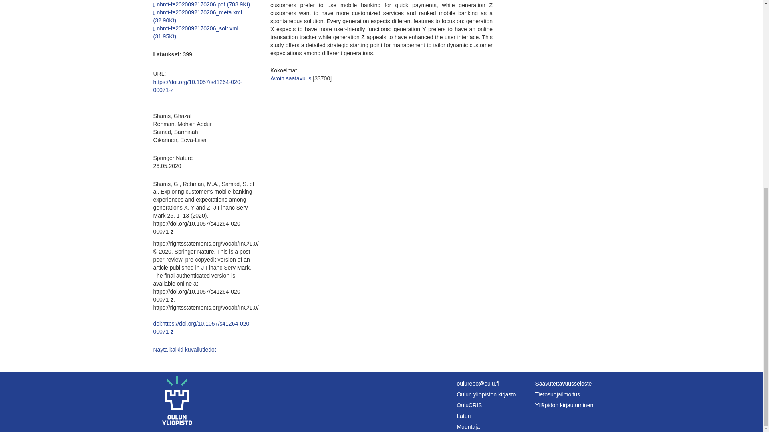  I want to click on Avoin saatavuus, so click(291, 78).